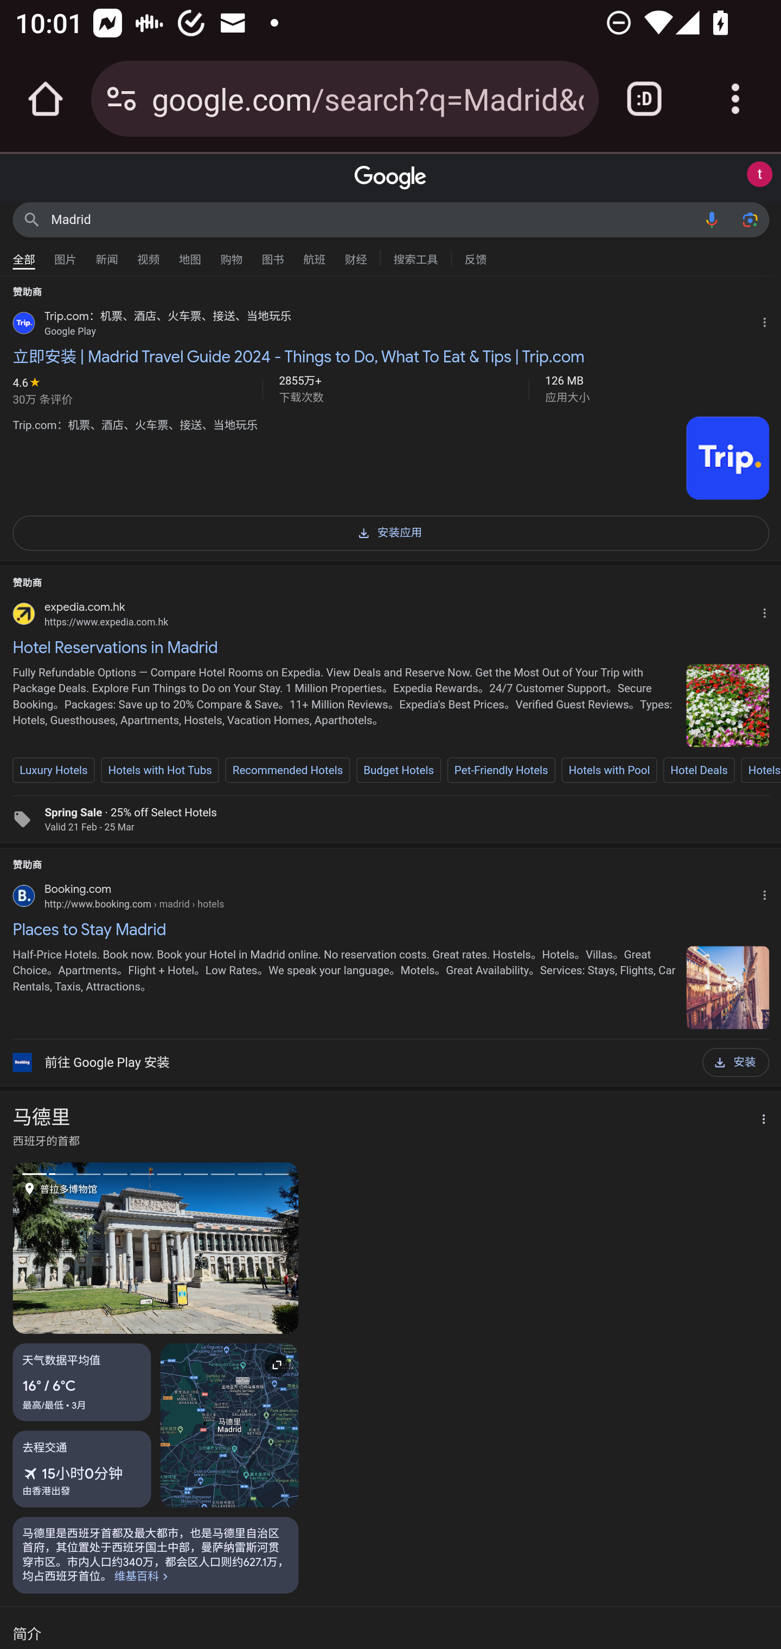 The image size is (781, 1649). Describe the element at coordinates (759, 175) in the screenshot. I see `Google 账号： test appium (testappium002@gmail.com)` at that location.